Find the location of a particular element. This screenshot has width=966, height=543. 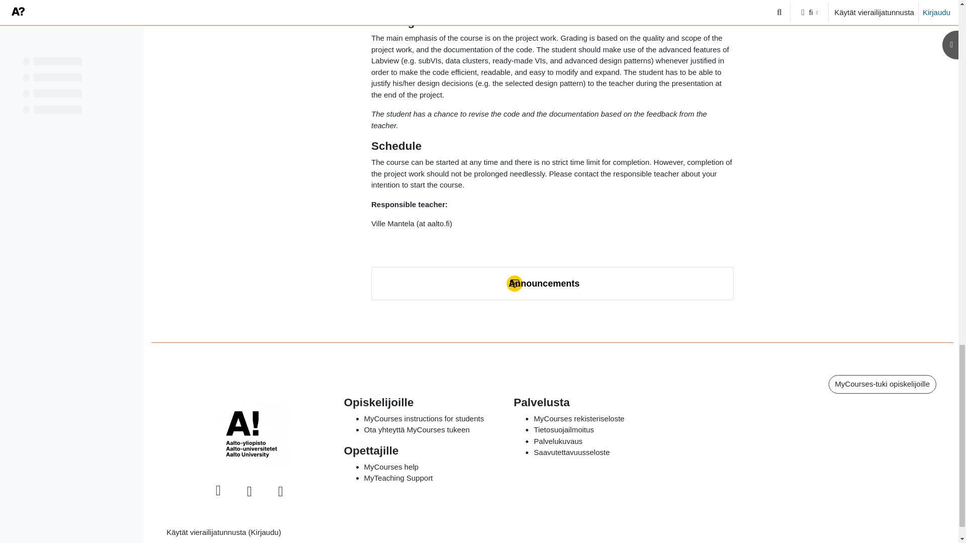

Facebook is located at coordinates (218, 491).